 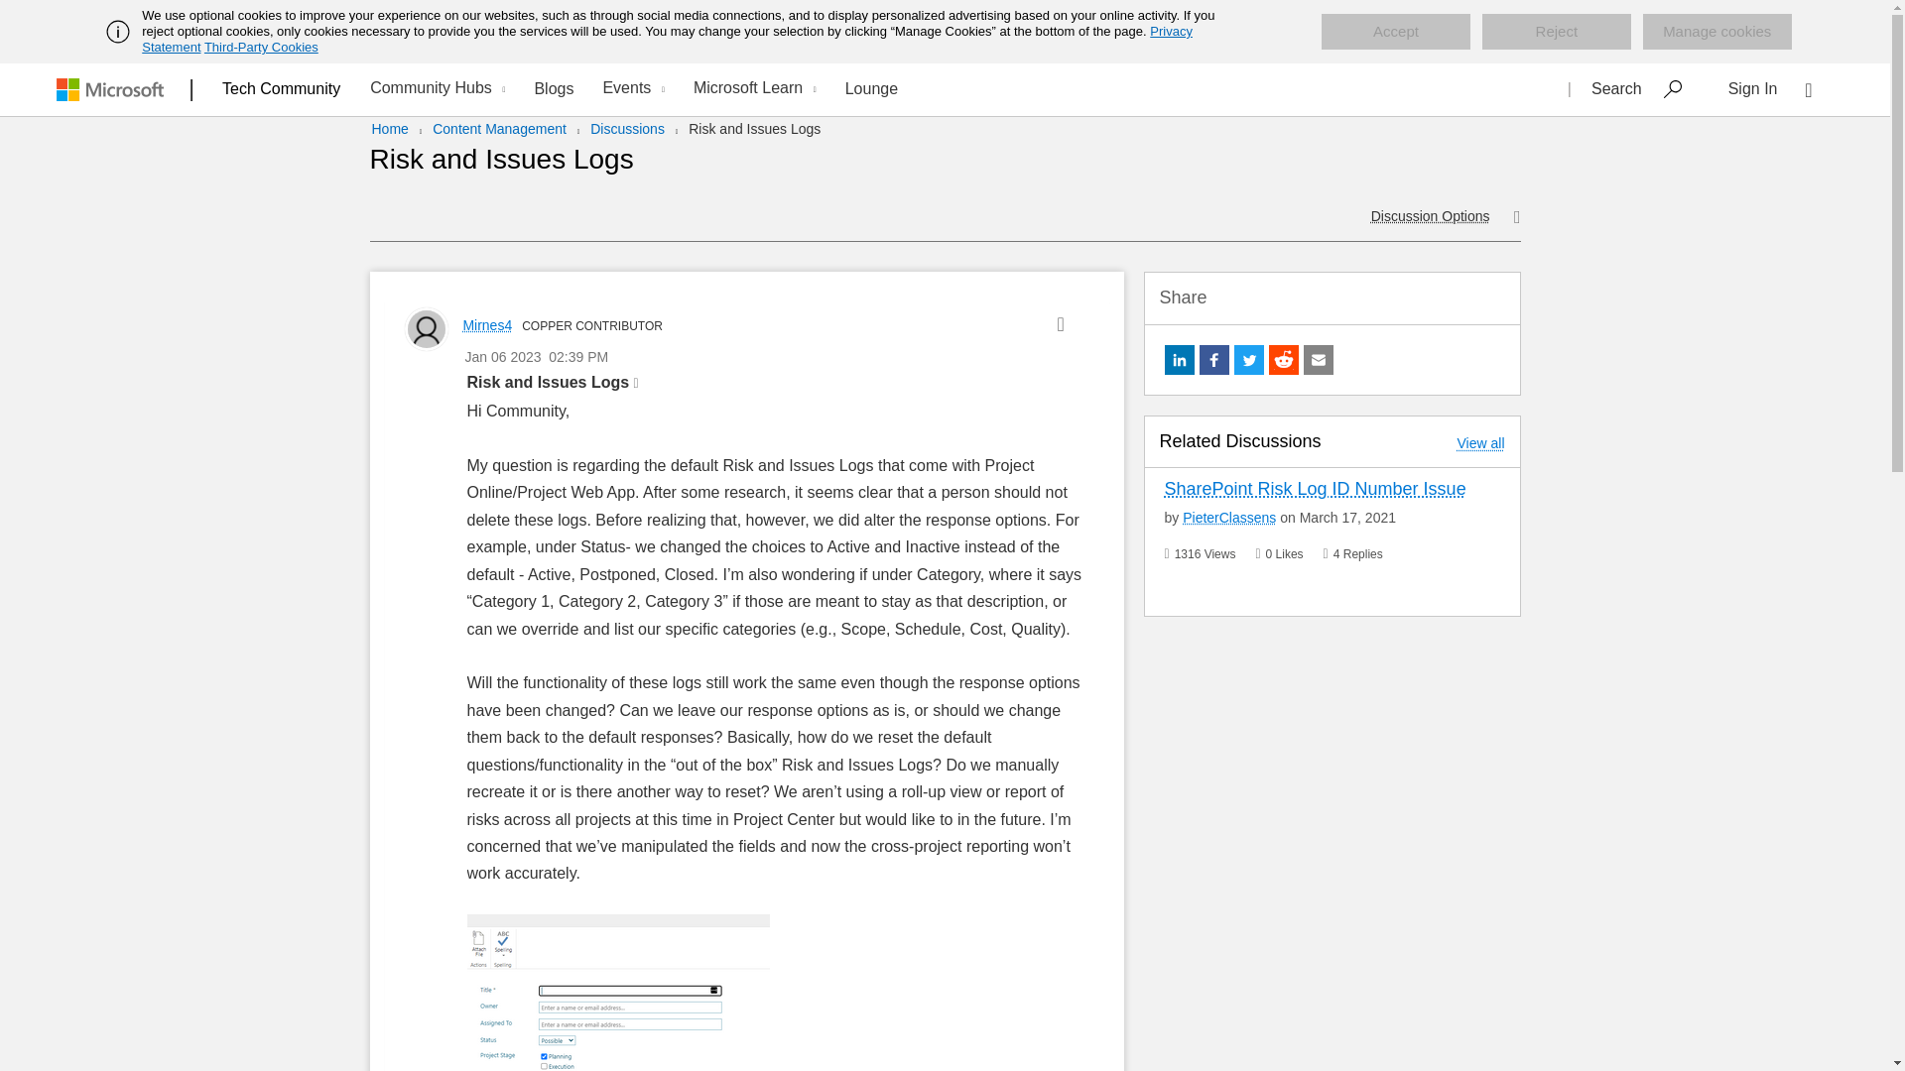 What do you see at coordinates (1396, 32) in the screenshot?
I see `Accept` at bounding box center [1396, 32].